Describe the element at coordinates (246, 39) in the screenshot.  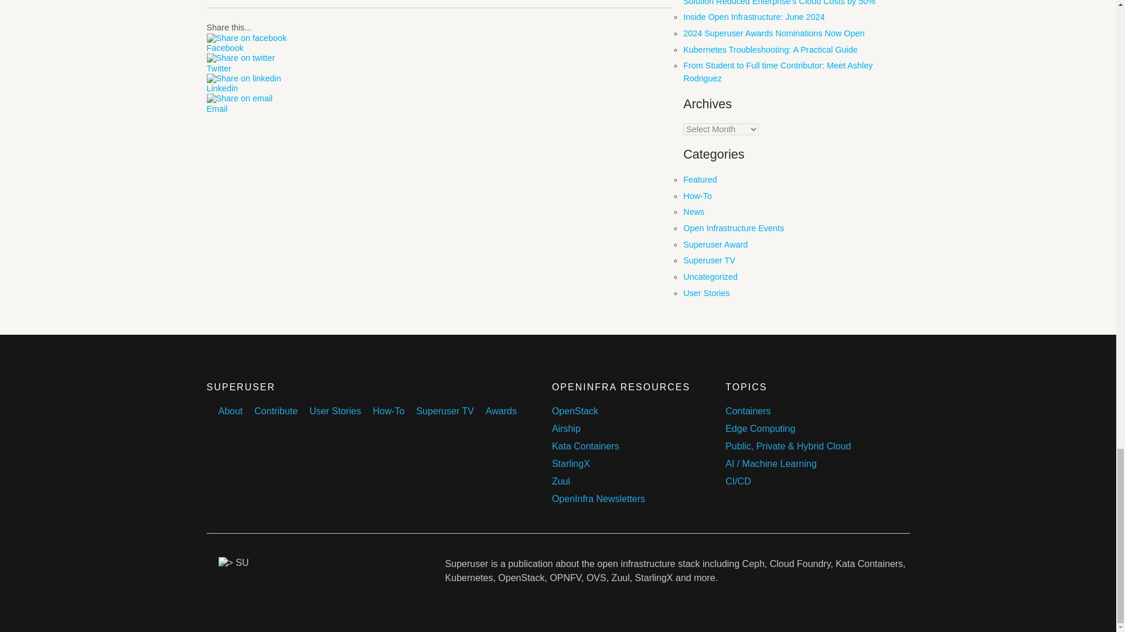
I see `facebook` at that location.